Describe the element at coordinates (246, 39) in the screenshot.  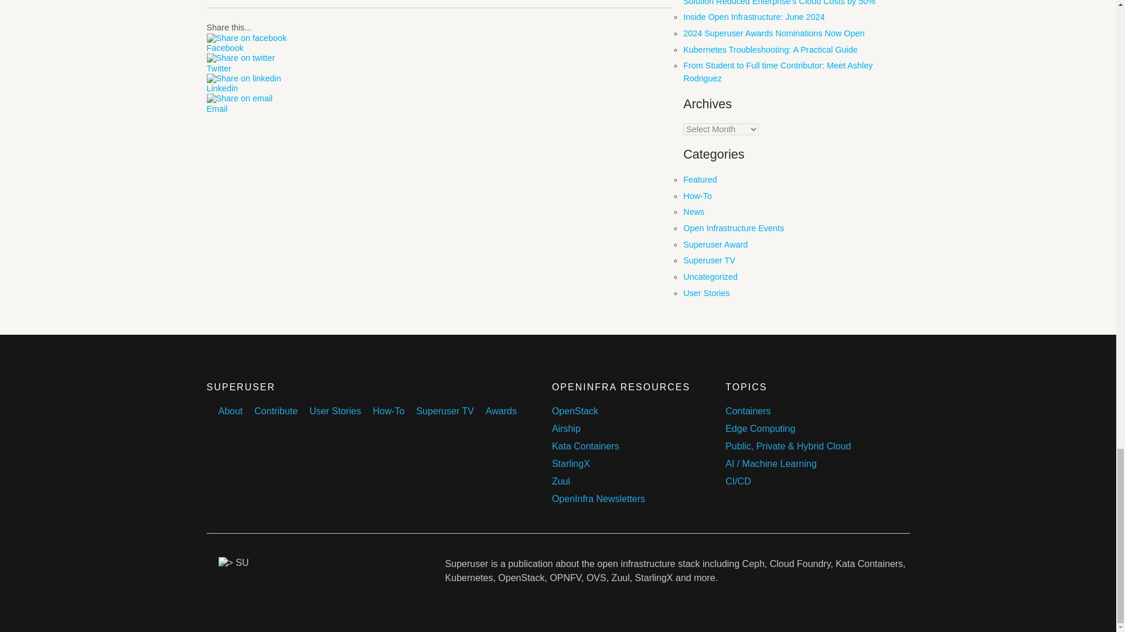
I see `facebook` at that location.